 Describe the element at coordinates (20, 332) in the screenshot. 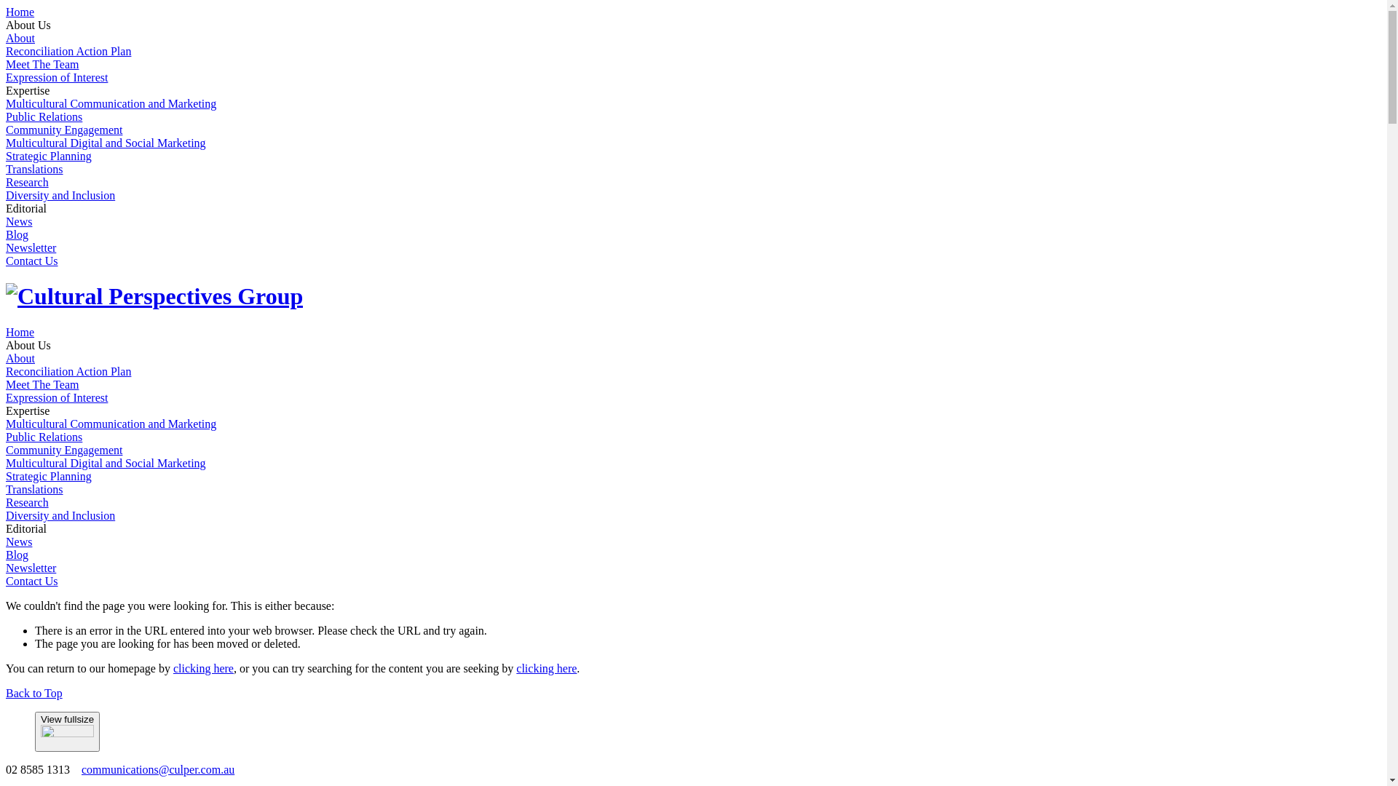

I see `Home` at that location.